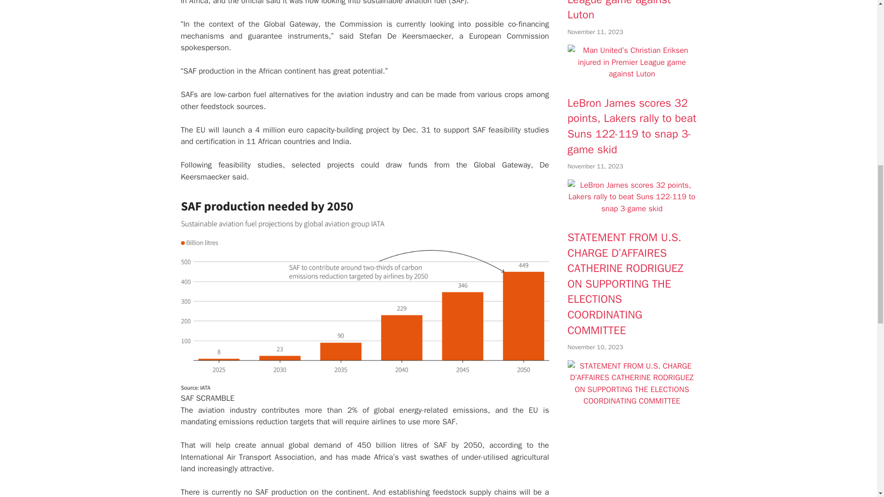 The width and height of the screenshot is (884, 497). What do you see at coordinates (595, 167) in the screenshot?
I see `6:06 pm` at bounding box center [595, 167].